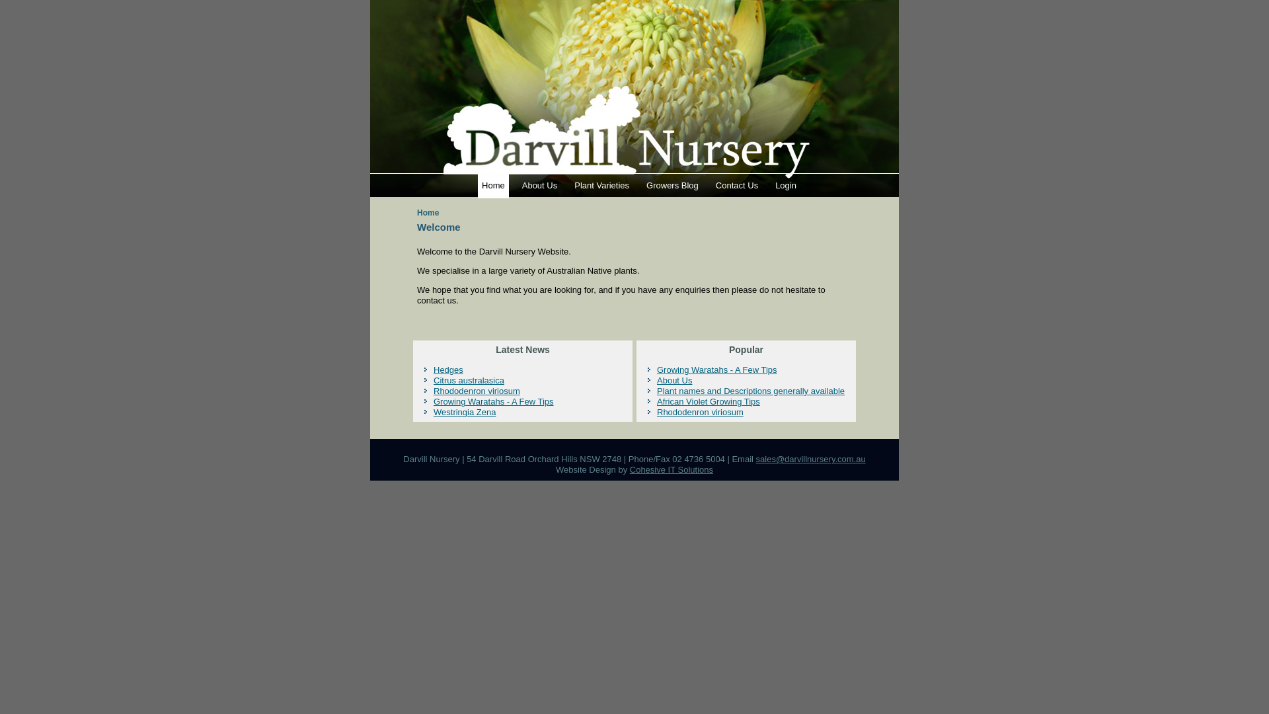  I want to click on Growing Waratahs - A Few Tips, so click(717, 370).